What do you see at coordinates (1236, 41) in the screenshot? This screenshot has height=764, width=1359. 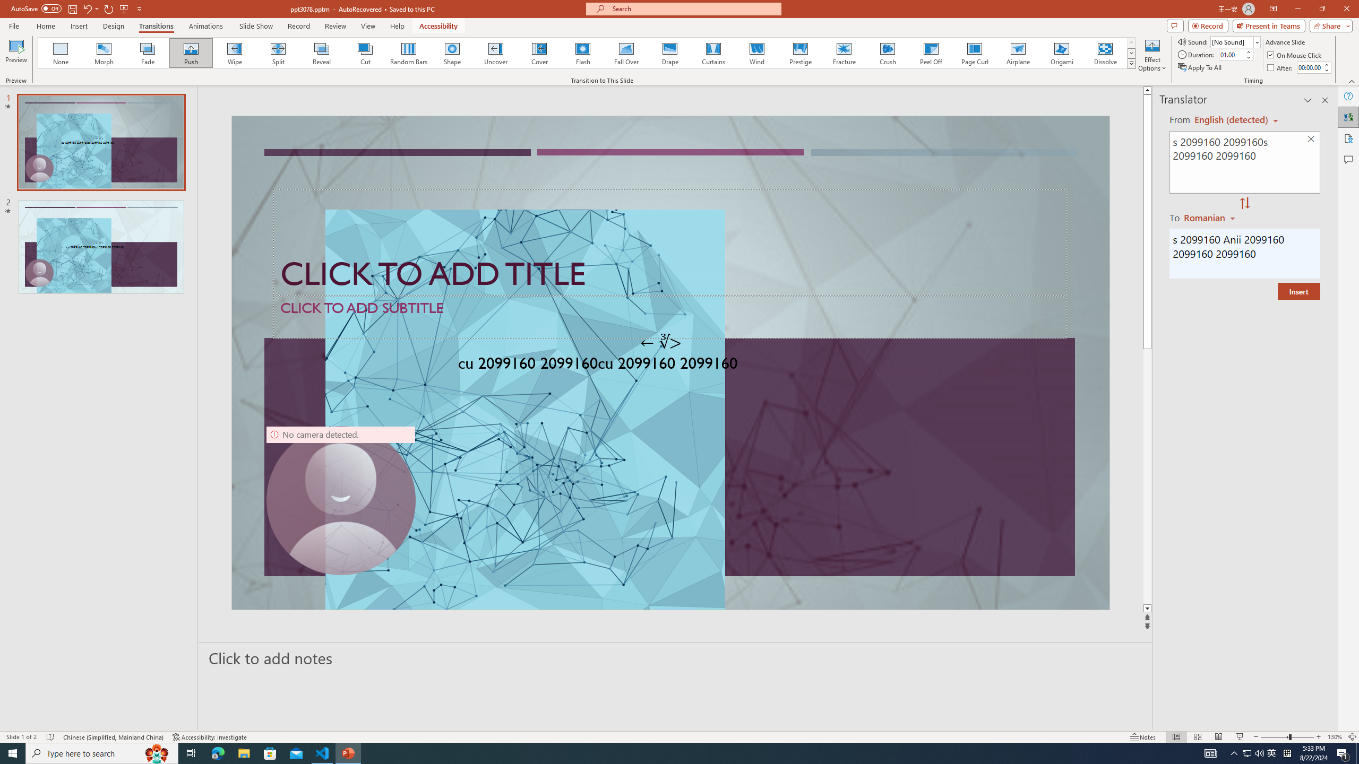 I see `Sound` at bounding box center [1236, 41].